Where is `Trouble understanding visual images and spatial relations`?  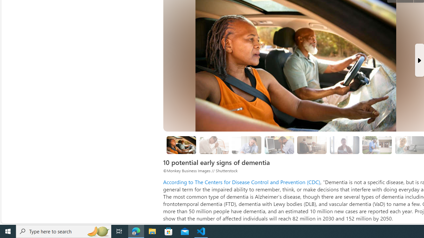
Trouble understanding visual images and spatial relations is located at coordinates (344, 145).